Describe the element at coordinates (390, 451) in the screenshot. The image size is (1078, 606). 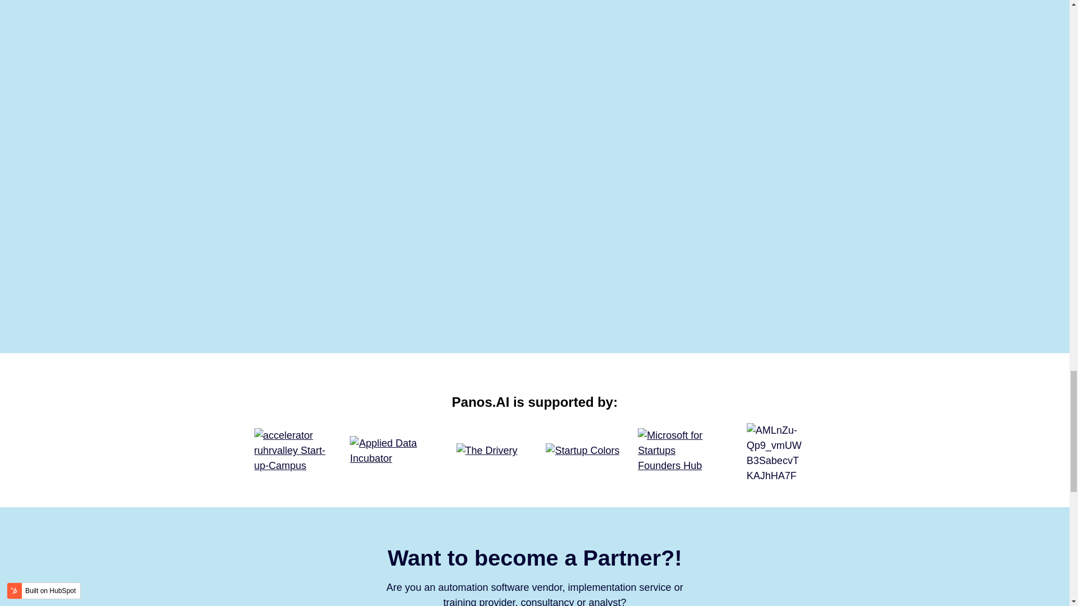
I see `Applied Data Incubator` at that location.